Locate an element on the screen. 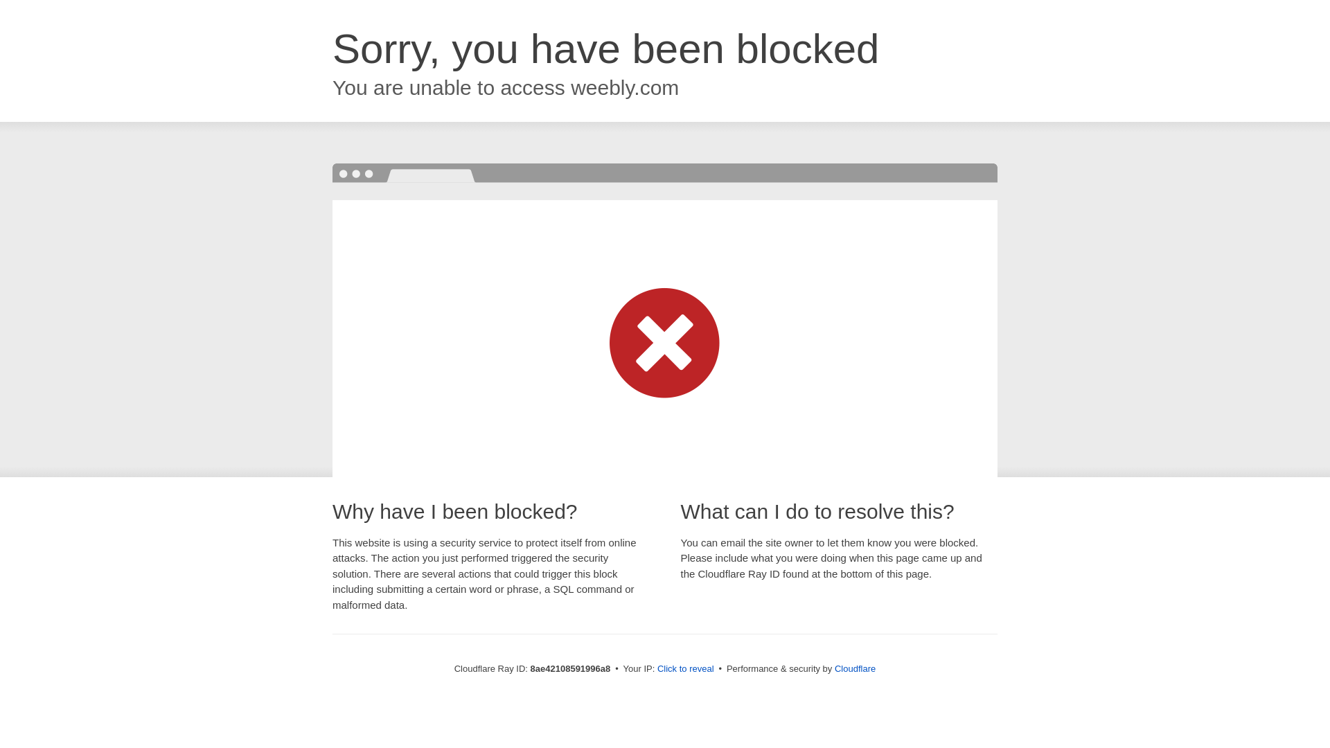 Image resolution: width=1330 pixels, height=748 pixels. Cloudflare is located at coordinates (855, 668).